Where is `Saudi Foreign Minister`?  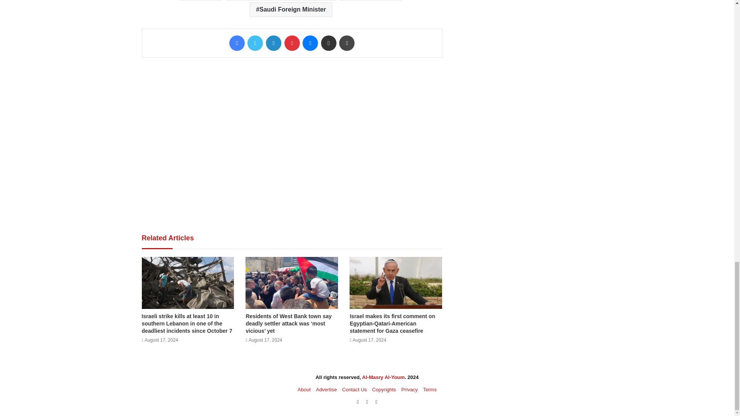 Saudi Foreign Minister is located at coordinates (291, 10).